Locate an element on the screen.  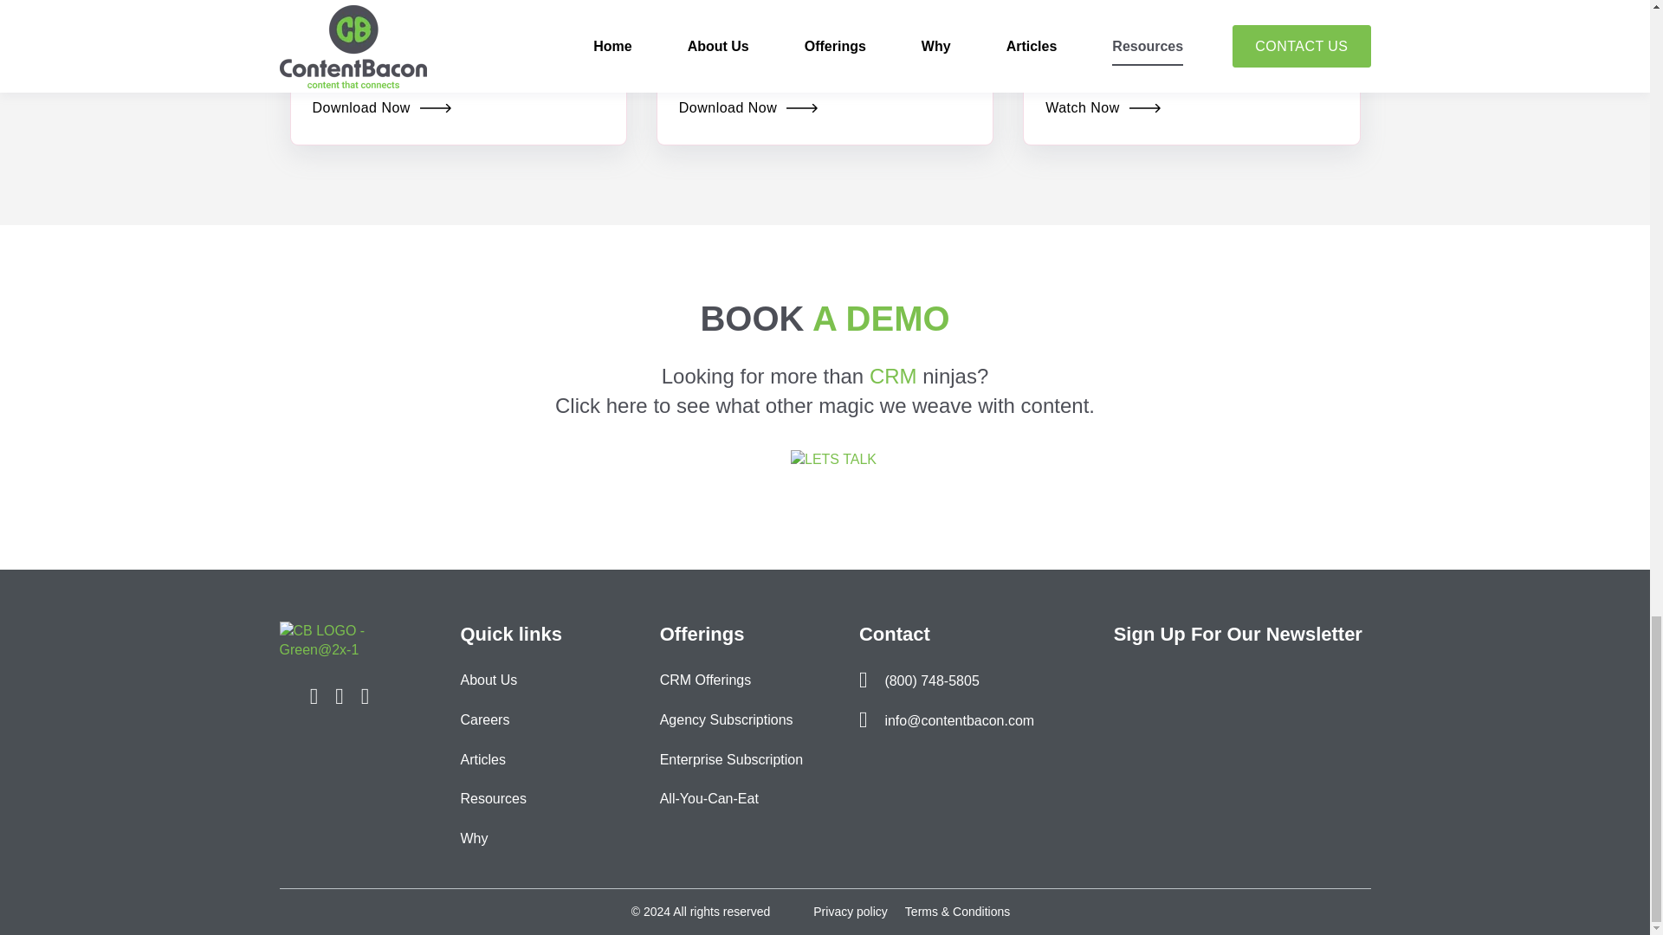
Watch Now is located at coordinates (1102, 108).